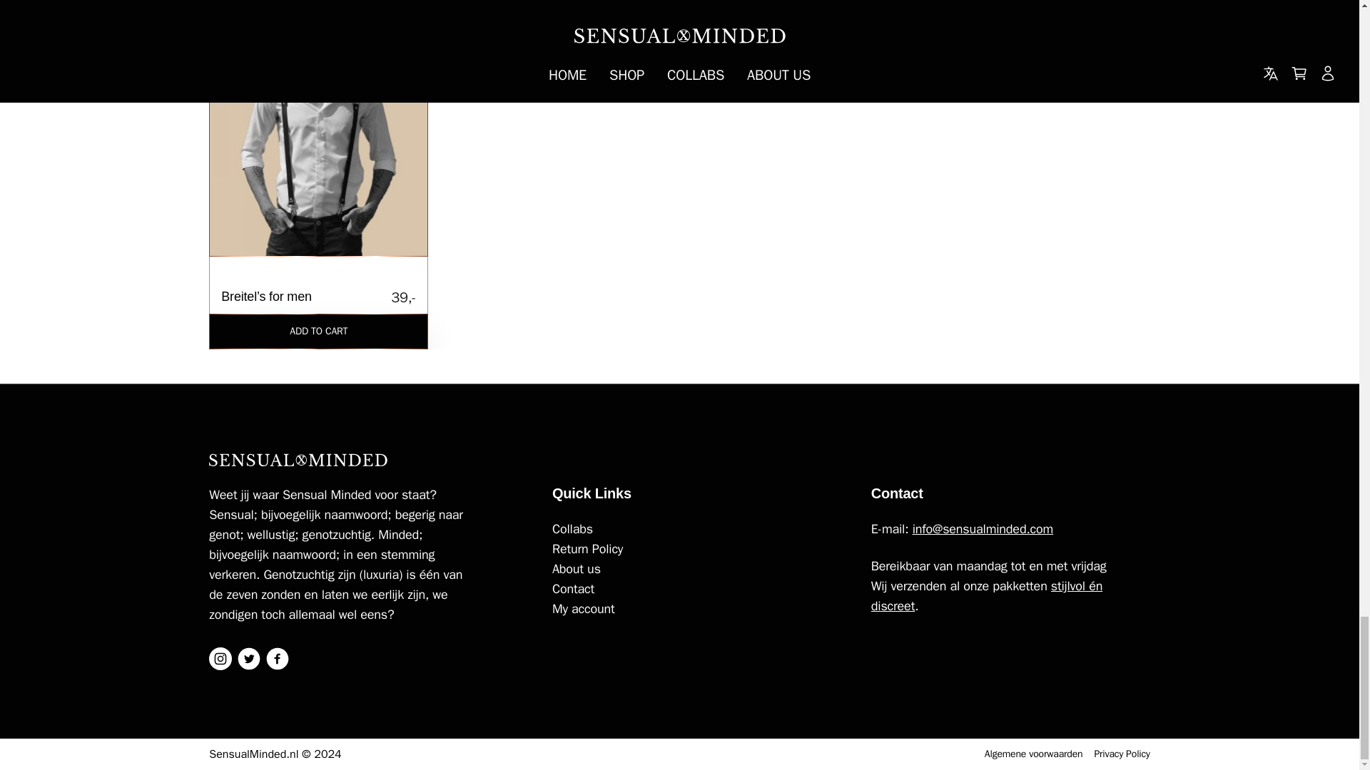  What do you see at coordinates (318, 20) in the screenshot?
I see `ADD TO CART` at bounding box center [318, 20].